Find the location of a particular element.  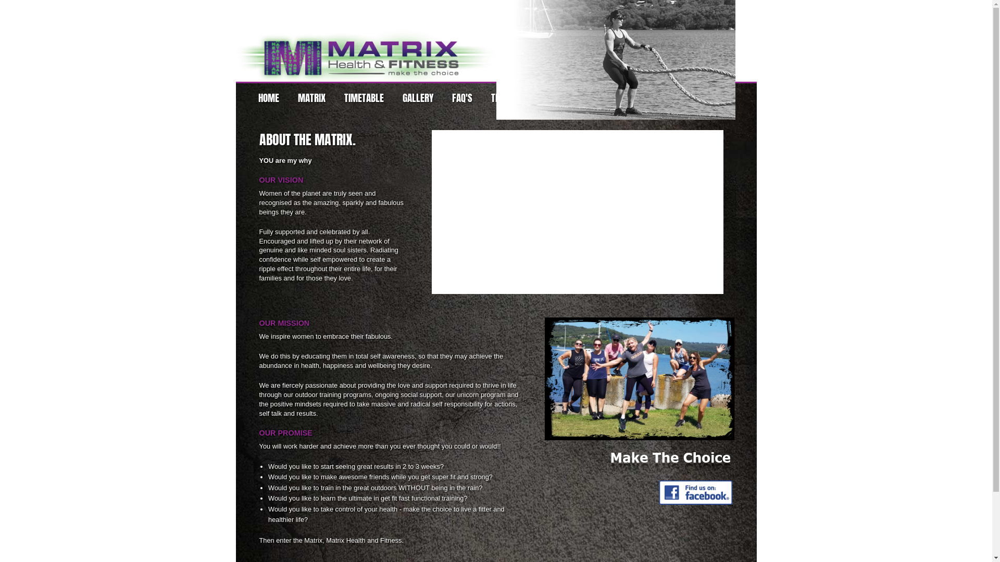

MATRIX is located at coordinates (311, 98).